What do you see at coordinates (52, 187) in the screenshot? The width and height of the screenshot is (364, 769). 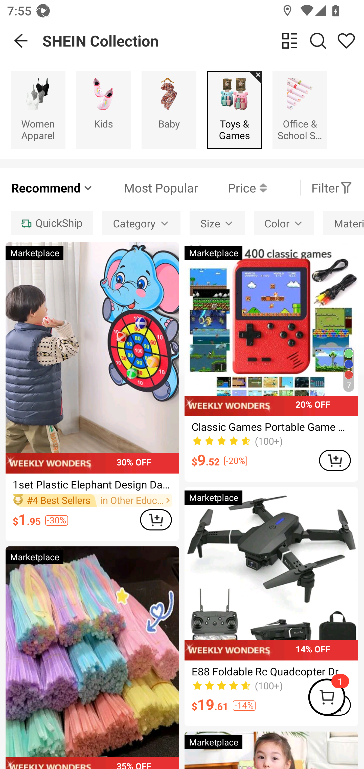 I see `Recommend` at bounding box center [52, 187].